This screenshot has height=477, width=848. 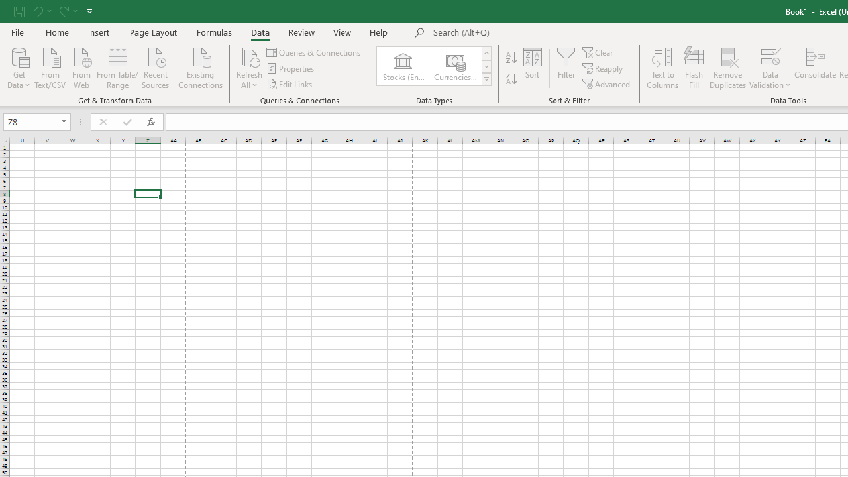 What do you see at coordinates (301, 32) in the screenshot?
I see `Review` at bounding box center [301, 32].